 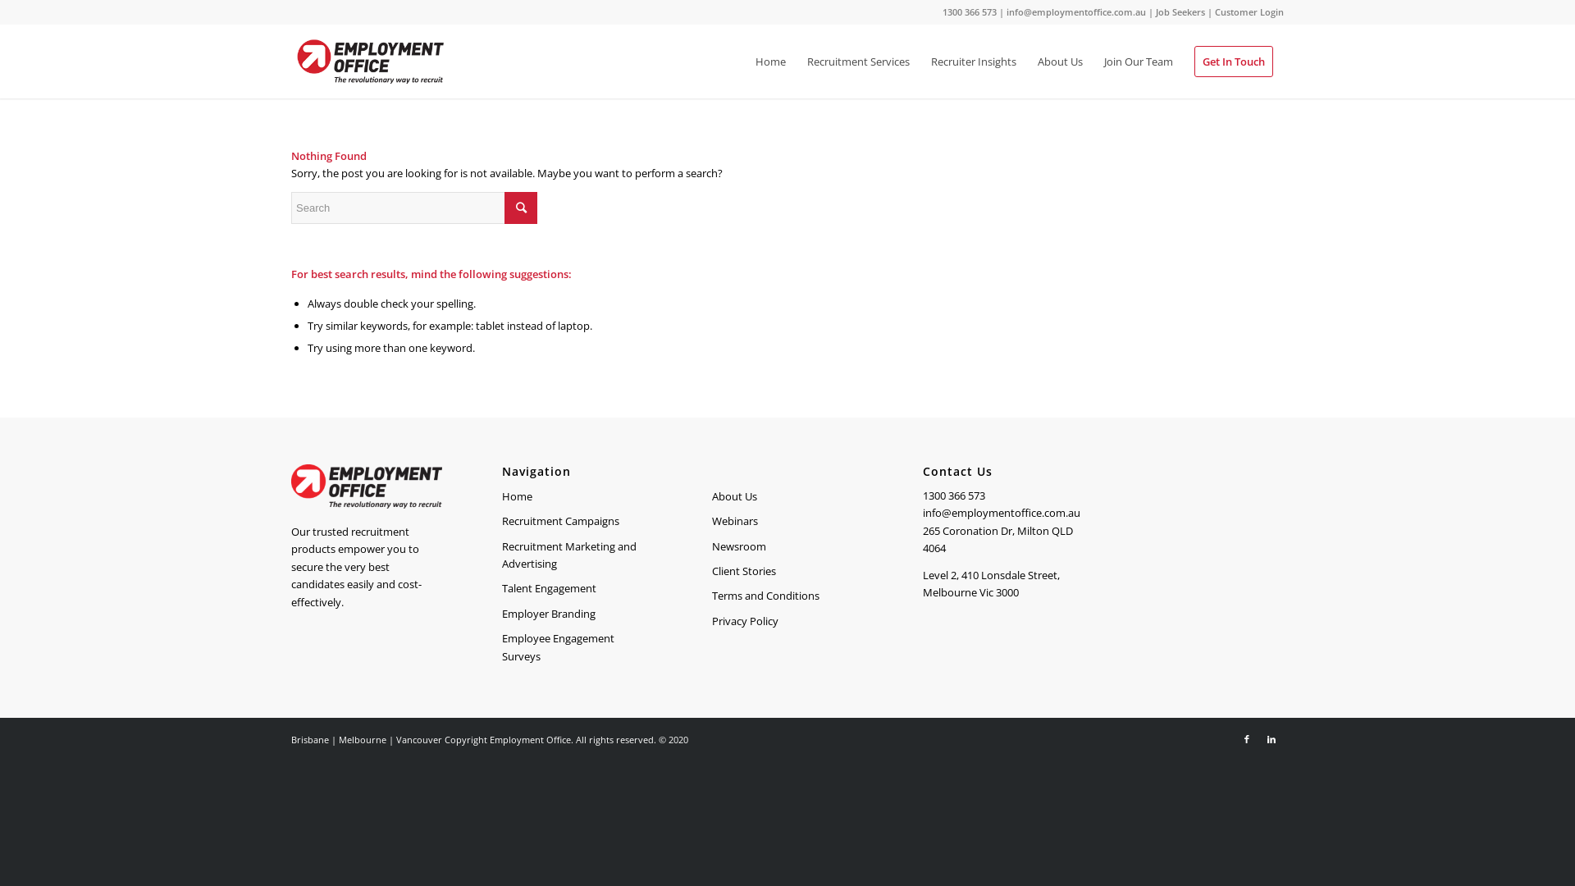 I want to click on Job Seekers, so click(x=1180, y=11).